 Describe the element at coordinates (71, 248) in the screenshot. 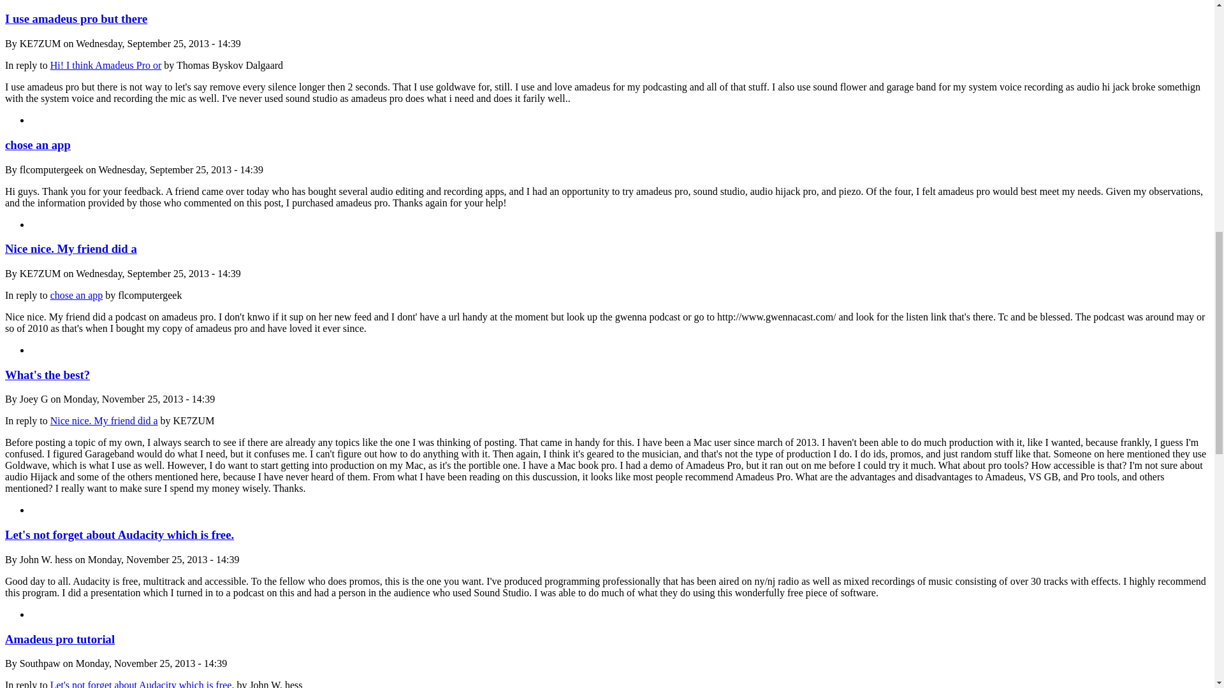

I see `Nice nice. My friend did a` at that location.